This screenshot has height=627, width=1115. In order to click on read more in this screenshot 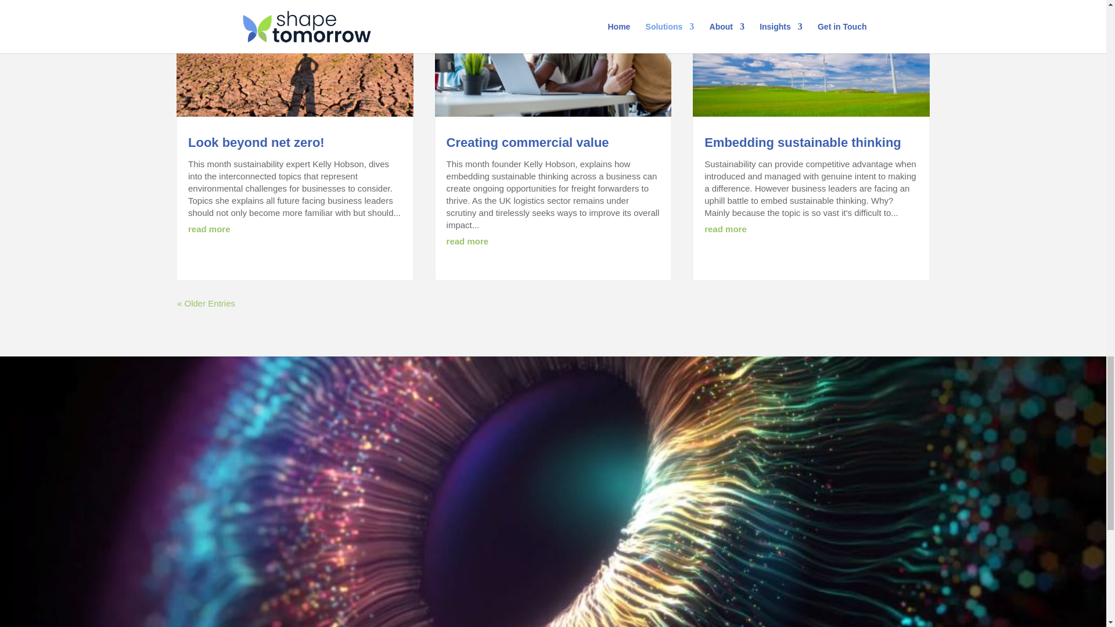, I will do `click(209, 229)`.